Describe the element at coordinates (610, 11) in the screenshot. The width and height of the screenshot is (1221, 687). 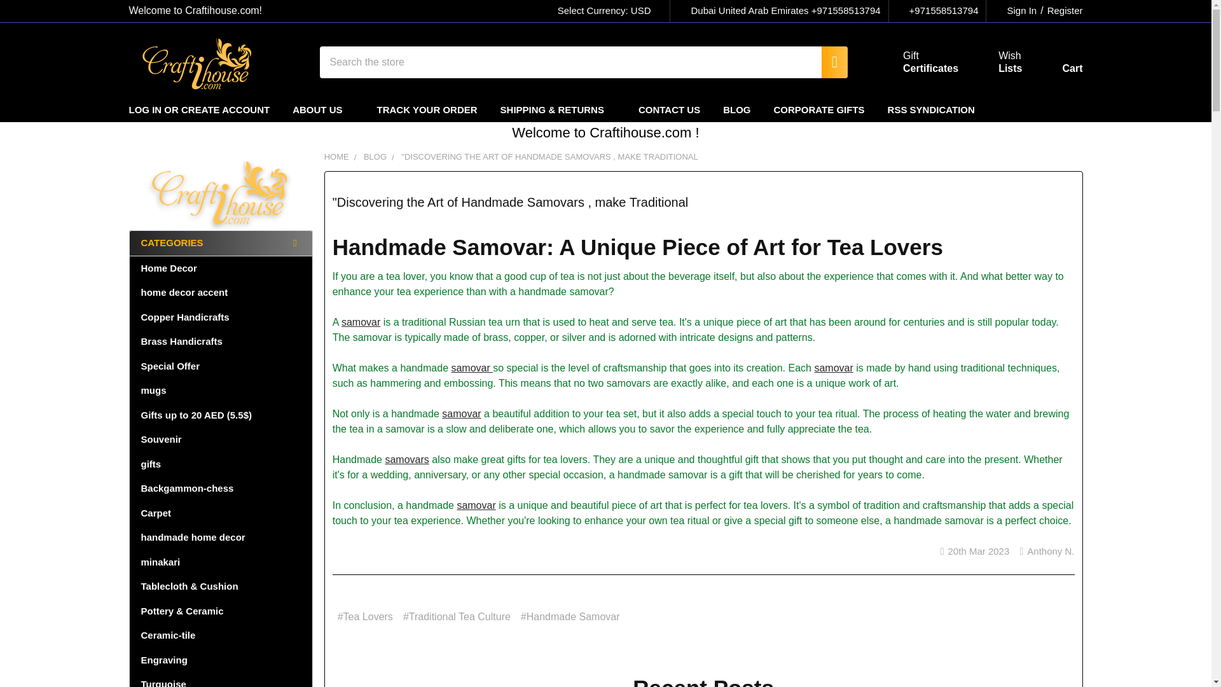
I see `Search` at that location.